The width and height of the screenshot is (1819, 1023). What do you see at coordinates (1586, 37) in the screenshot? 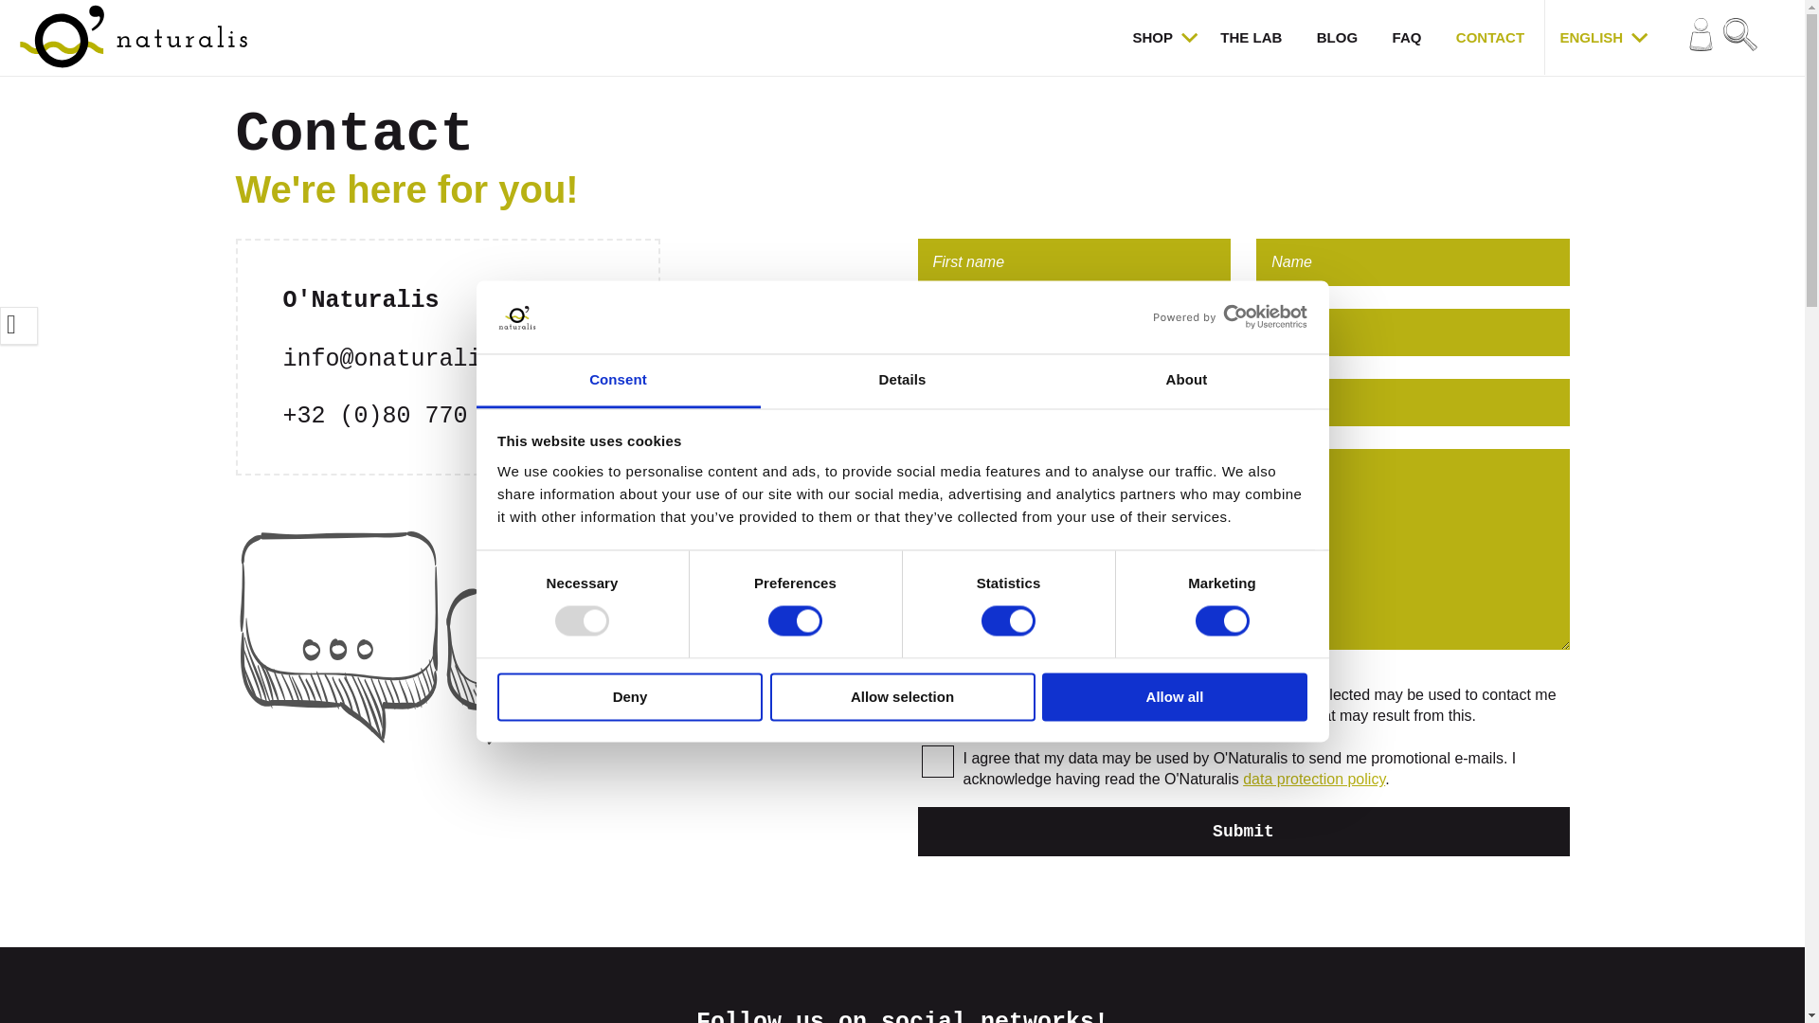
I see `English` at bounding box center [1586, 37].